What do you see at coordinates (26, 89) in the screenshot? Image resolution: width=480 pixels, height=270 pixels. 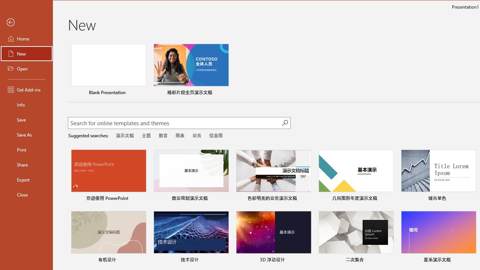 I see `Get Add-ins` at bounding box center [26, 89].